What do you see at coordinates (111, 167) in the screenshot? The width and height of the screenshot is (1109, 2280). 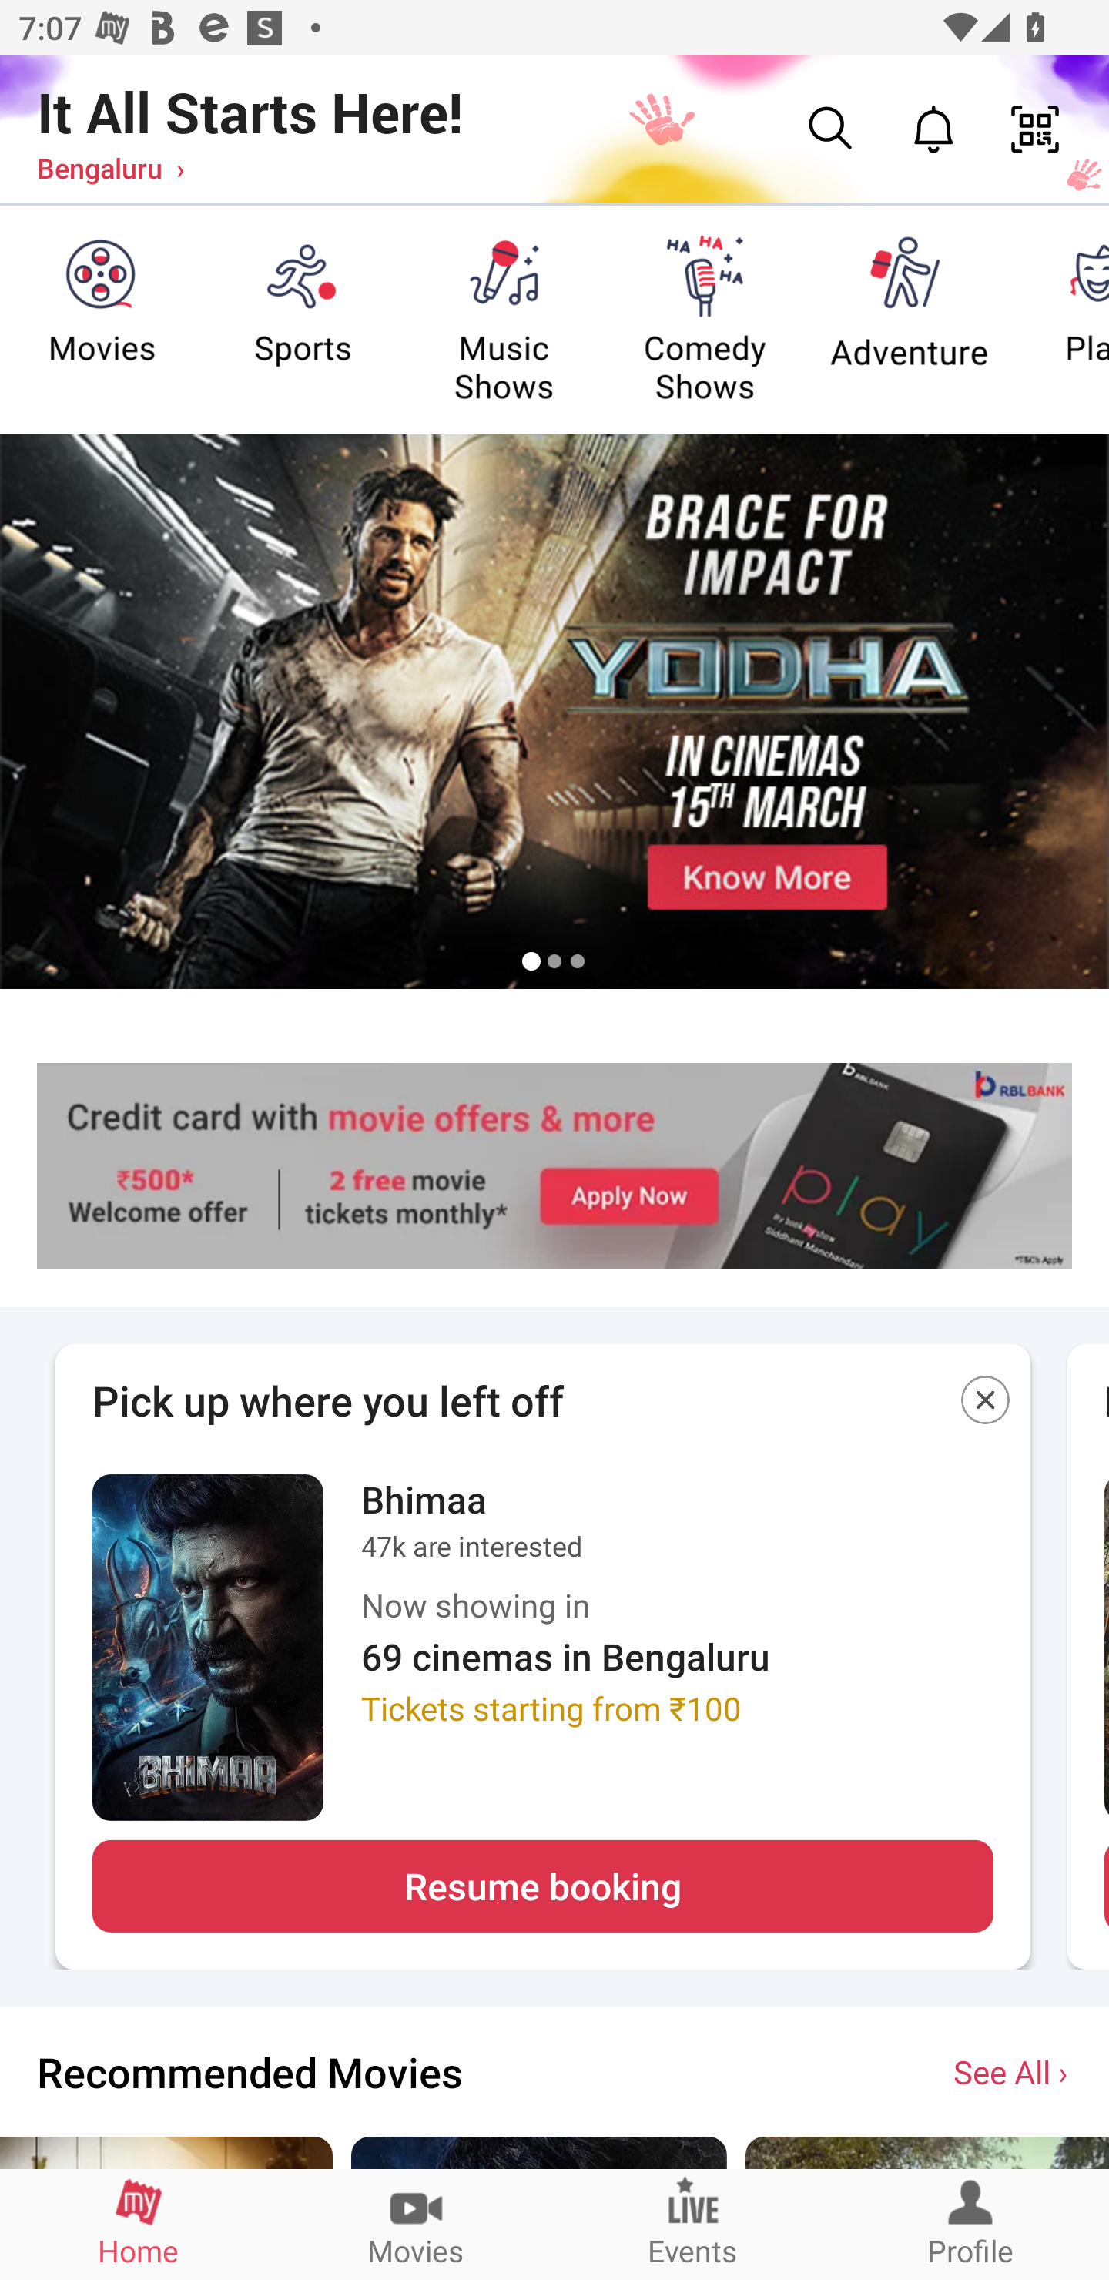 I see `Bengaluru  ›` at bounding box center [111, 167].